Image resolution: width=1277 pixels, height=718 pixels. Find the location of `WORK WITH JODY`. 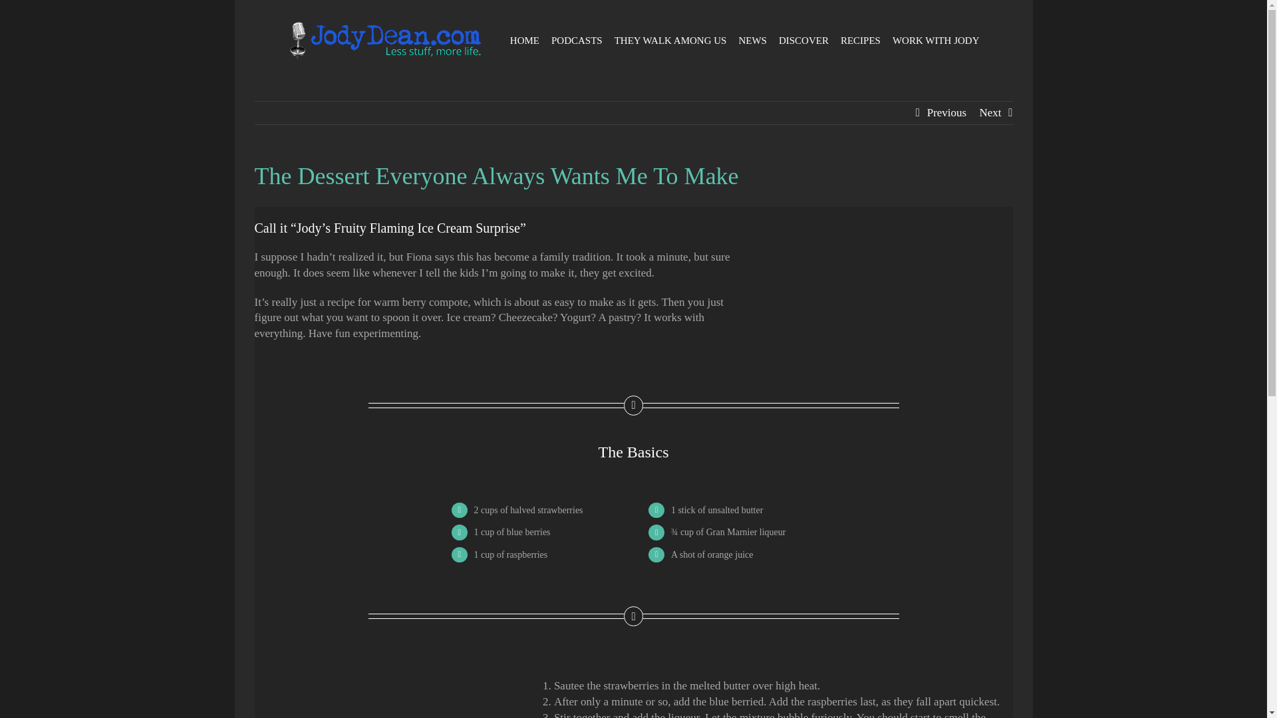

WORK WITH JODY is located at coordinates (936, 41).